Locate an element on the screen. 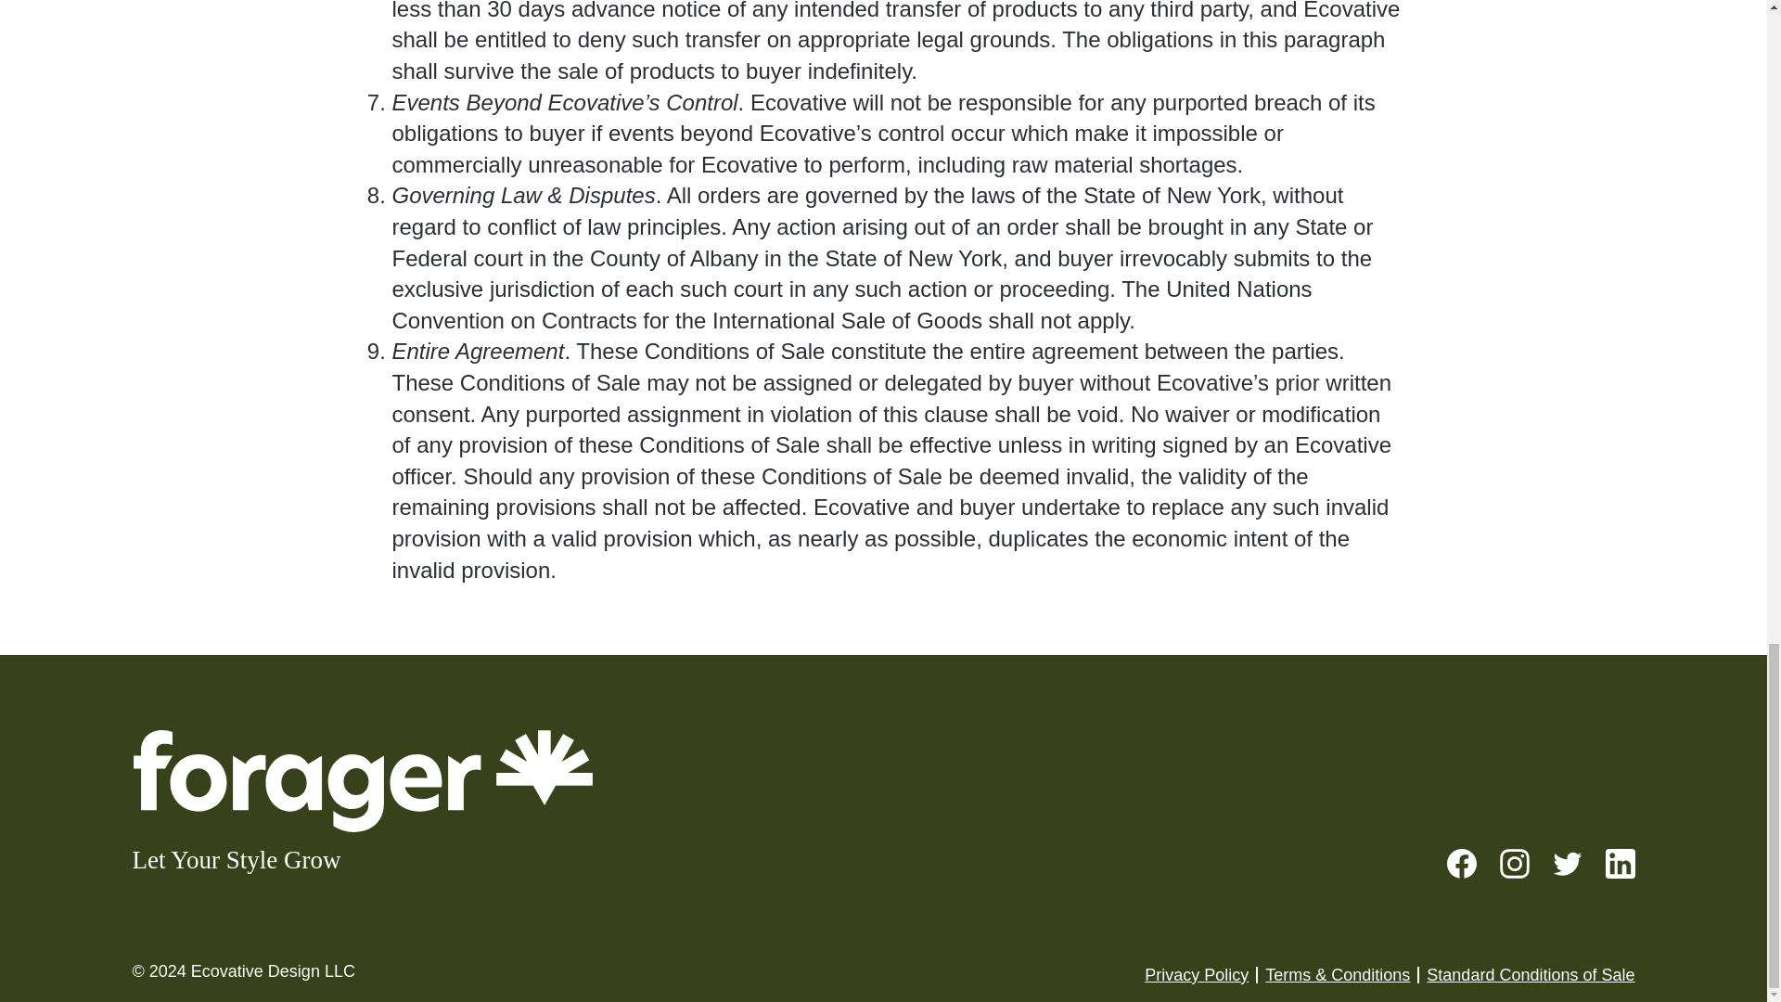 The width and height of the screenshot is (1781, 1002). Ecovative is located at coordinates (226, 970).